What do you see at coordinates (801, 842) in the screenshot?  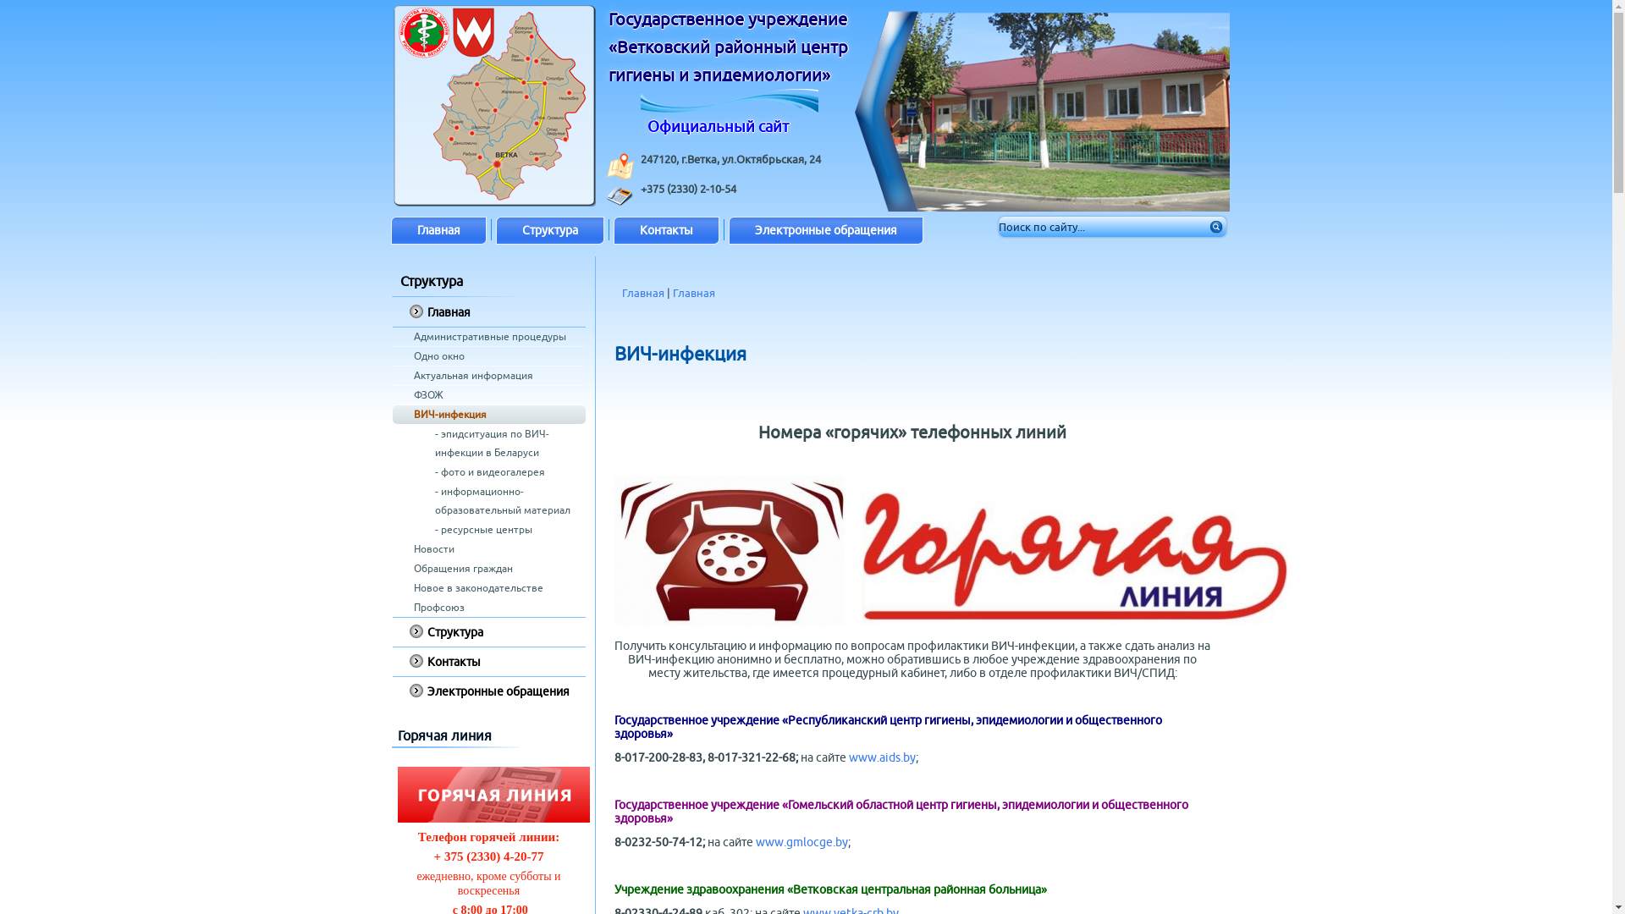 I see `www.gmlocge.by` at bounding box center [801, 842].